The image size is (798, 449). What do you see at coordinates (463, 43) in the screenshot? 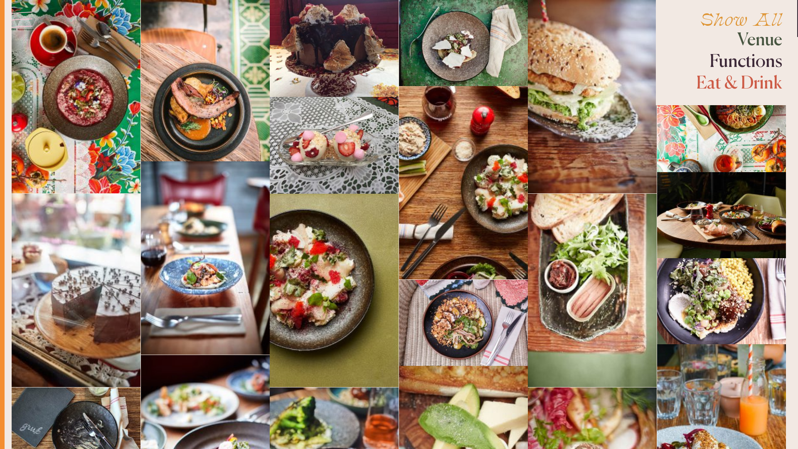
I see `landscape_food_-85` at bounding box center [463, 43].